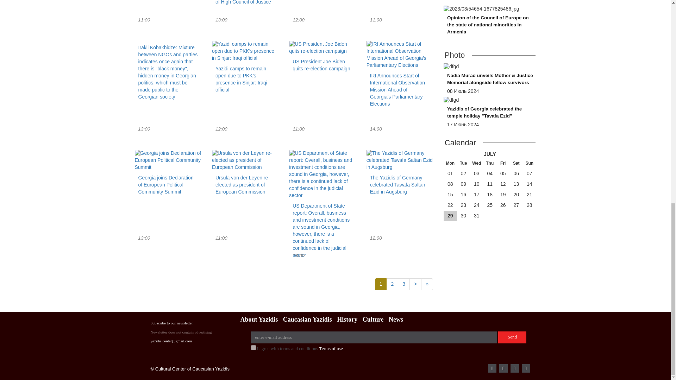  I want to click on Next, so click(415, 284).